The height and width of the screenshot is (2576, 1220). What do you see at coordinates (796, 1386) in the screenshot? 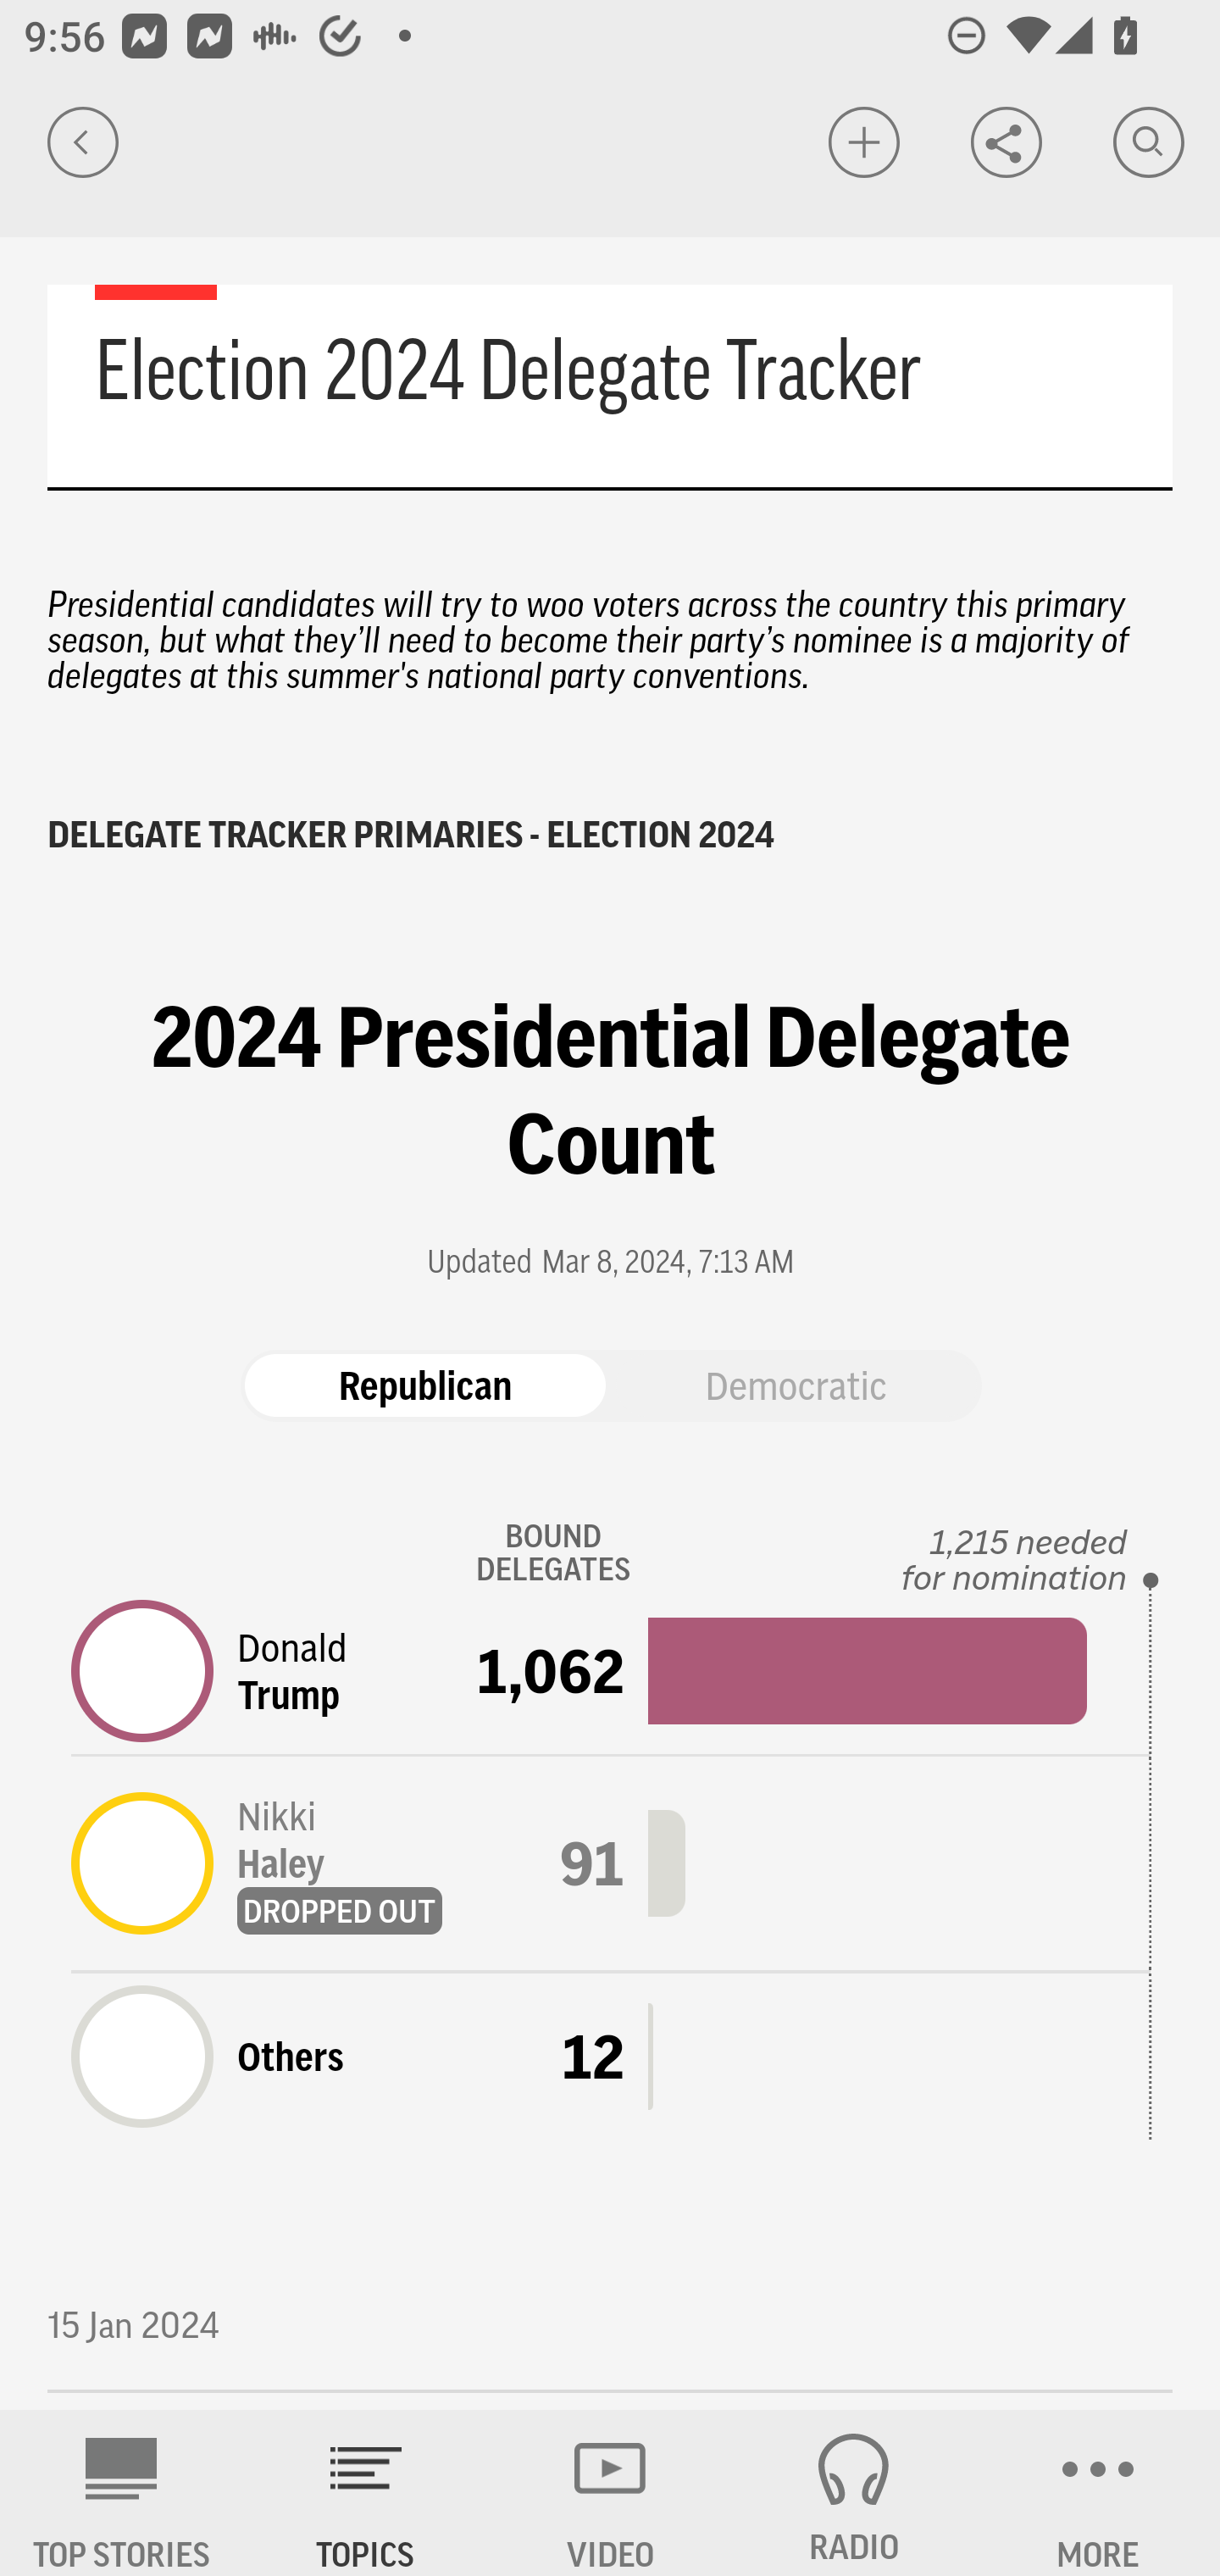
I see `Democratic` at bounding box center [796, 1386].